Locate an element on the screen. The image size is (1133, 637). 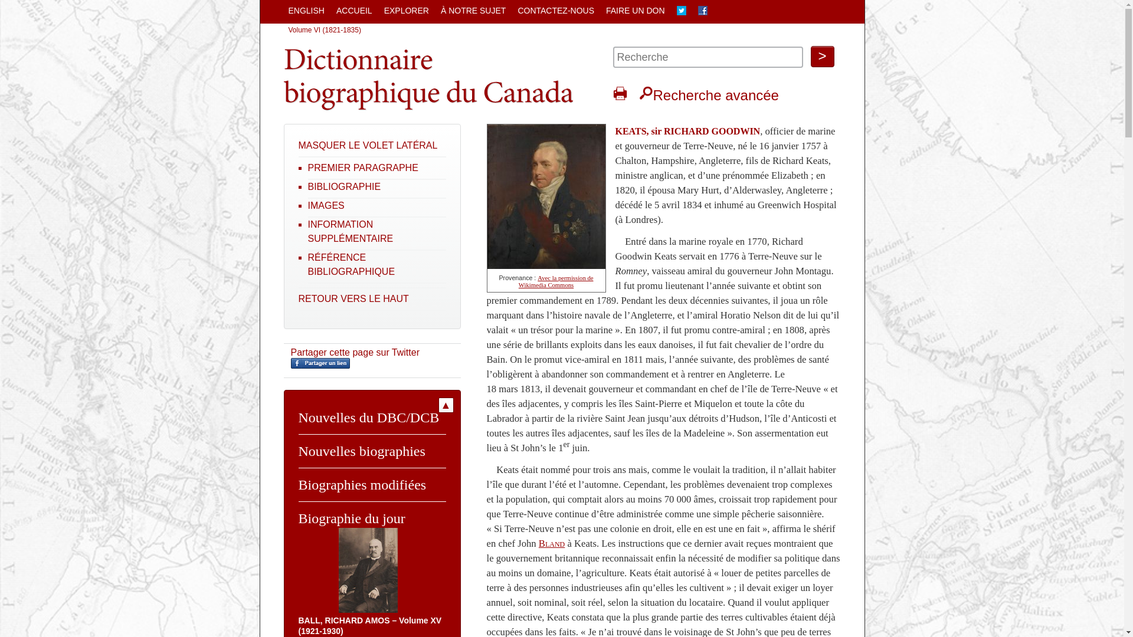
Version imprimable is located at coordinates (620, 93).